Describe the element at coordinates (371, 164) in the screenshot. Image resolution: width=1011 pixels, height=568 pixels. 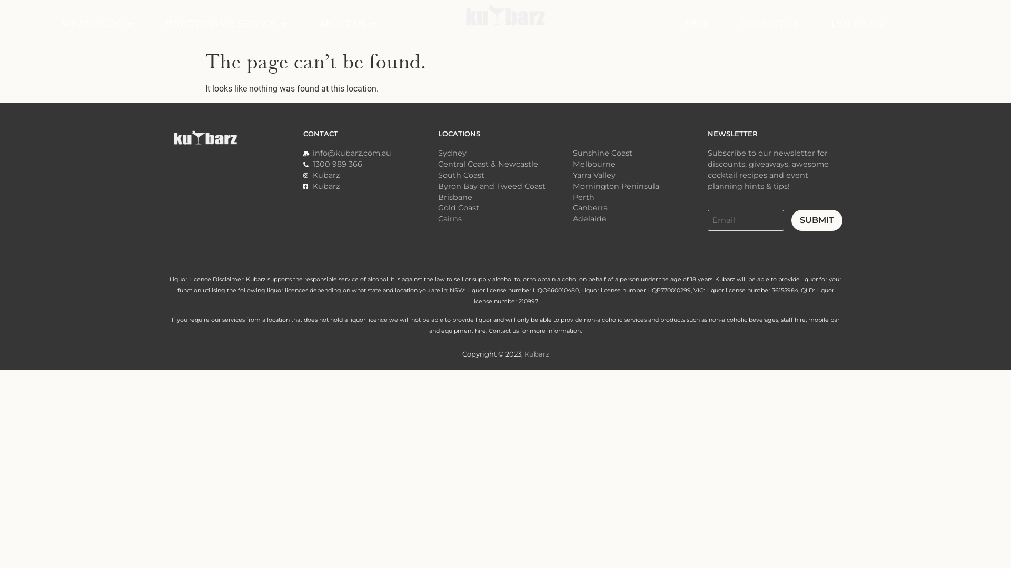
I see `1300 989 366` at that location.